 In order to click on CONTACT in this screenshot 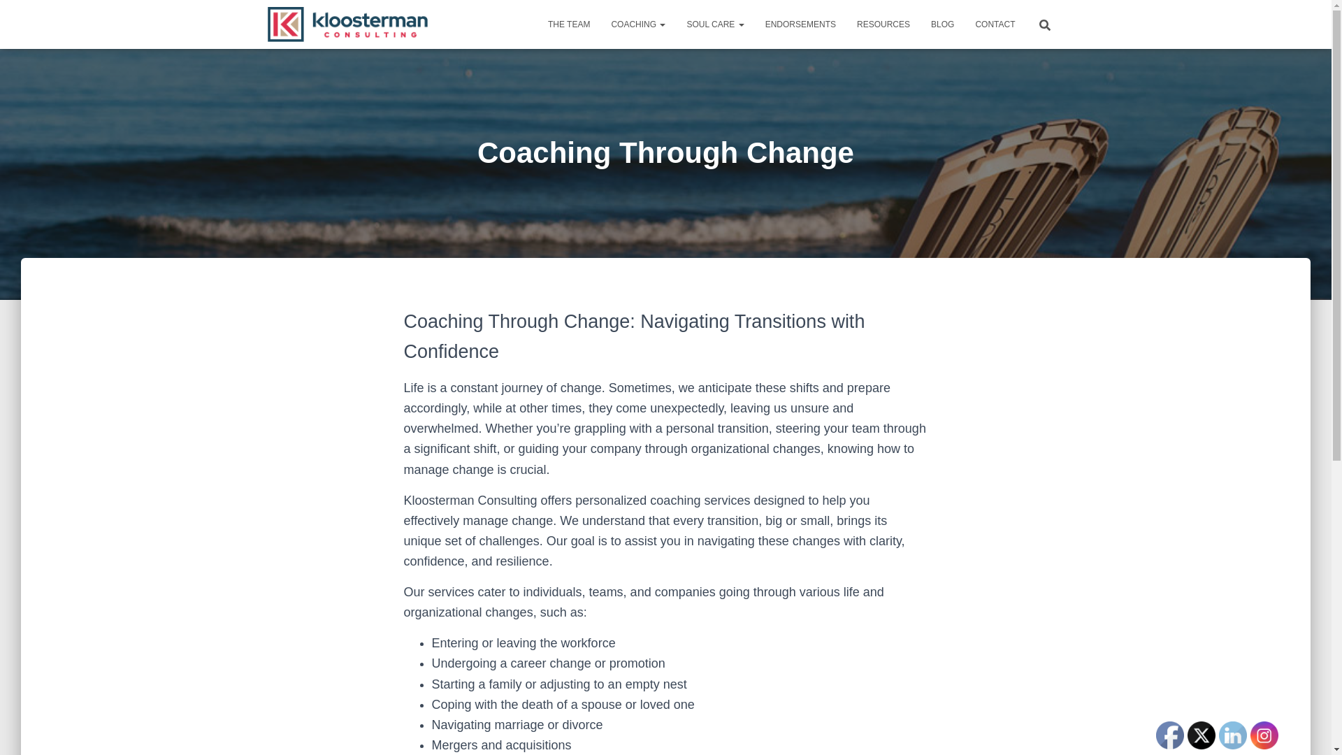, I will do `click(995, 24)`.